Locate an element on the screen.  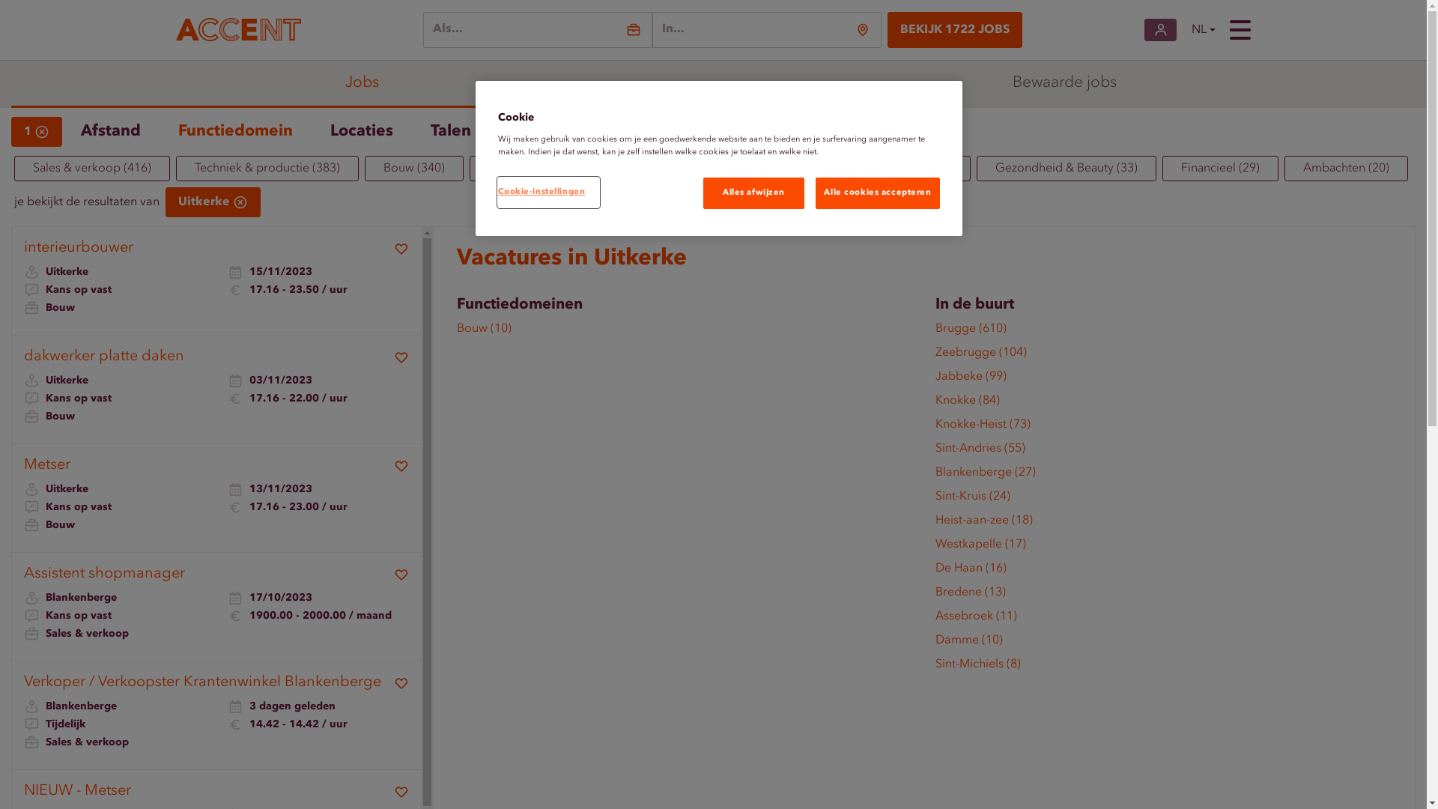
Logistiek & distributie (220) is located at coordinates (562, 169).